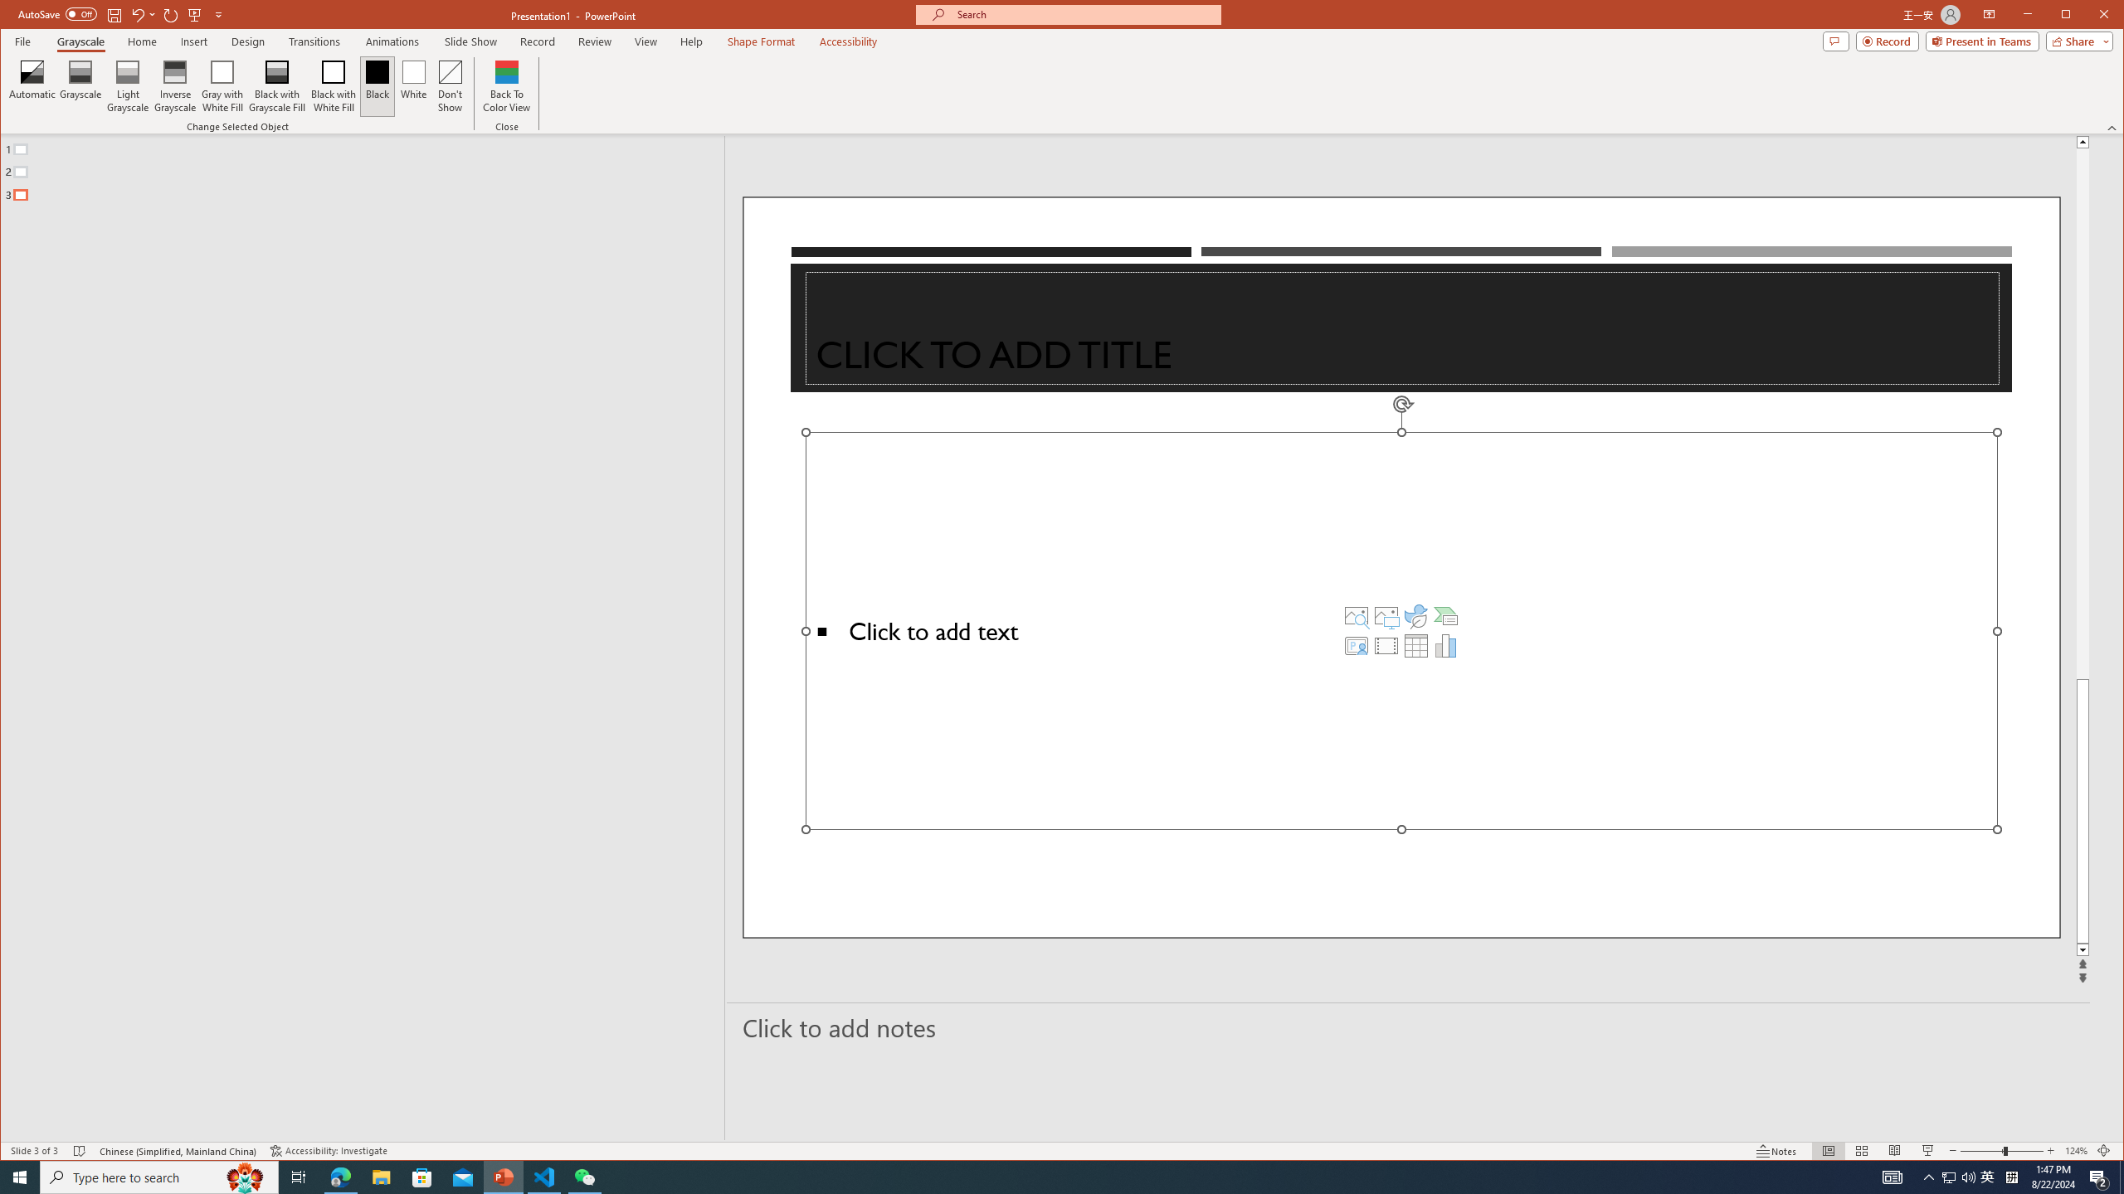 The height and width of the screenshot is (1194, 2124). What do you see at coordinates (2050, 1151) in the screenshot?
I see `Zoom In` at bounding box center [2050, 1151].